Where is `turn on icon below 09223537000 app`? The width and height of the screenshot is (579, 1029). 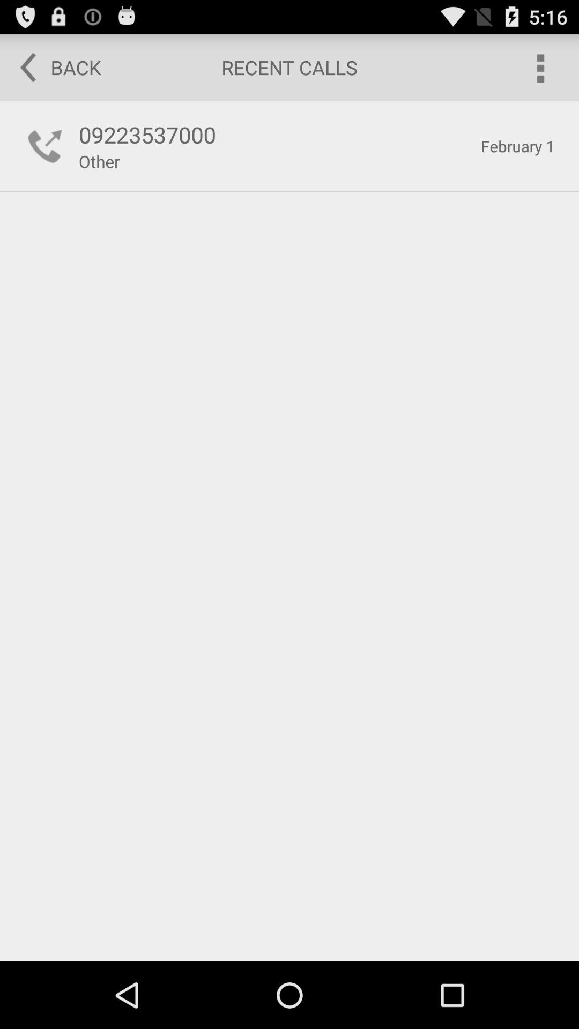
turn on icon below 09223537000 app is located at coordinates (99, 161).